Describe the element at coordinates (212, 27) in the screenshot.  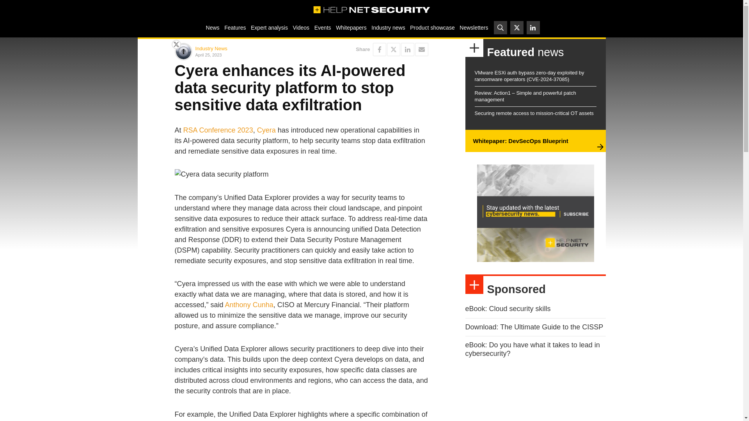
I see `News` at that location.